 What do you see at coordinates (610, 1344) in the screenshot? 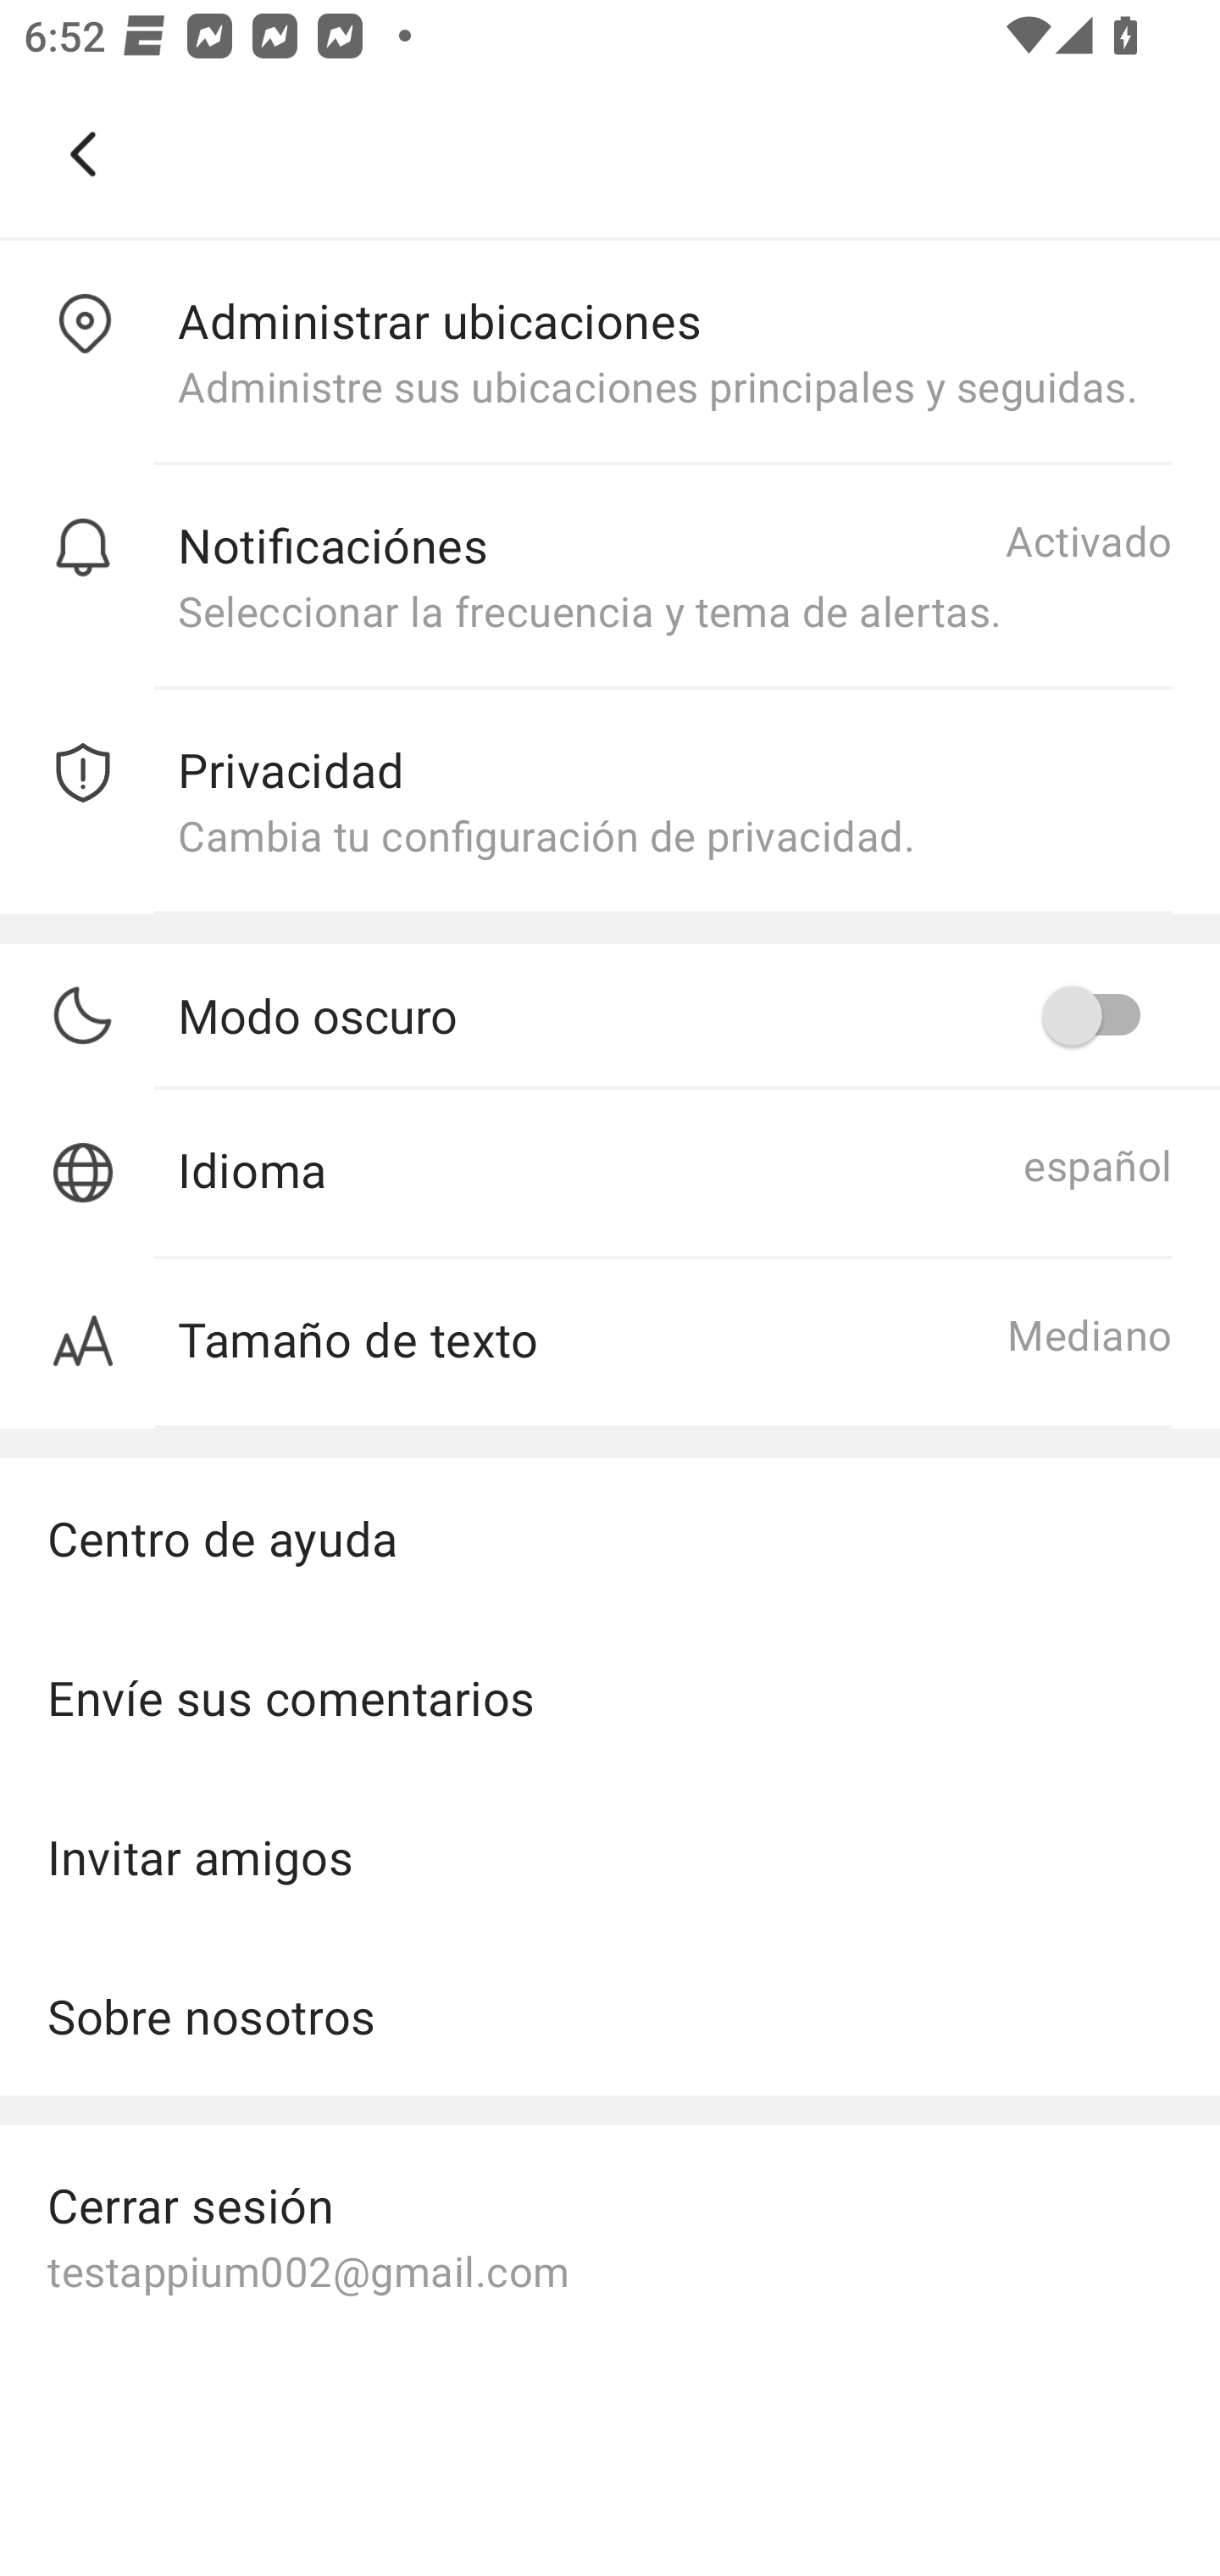
I see `Tamaño de texto Mediano` at bounding box center [610, 1344].